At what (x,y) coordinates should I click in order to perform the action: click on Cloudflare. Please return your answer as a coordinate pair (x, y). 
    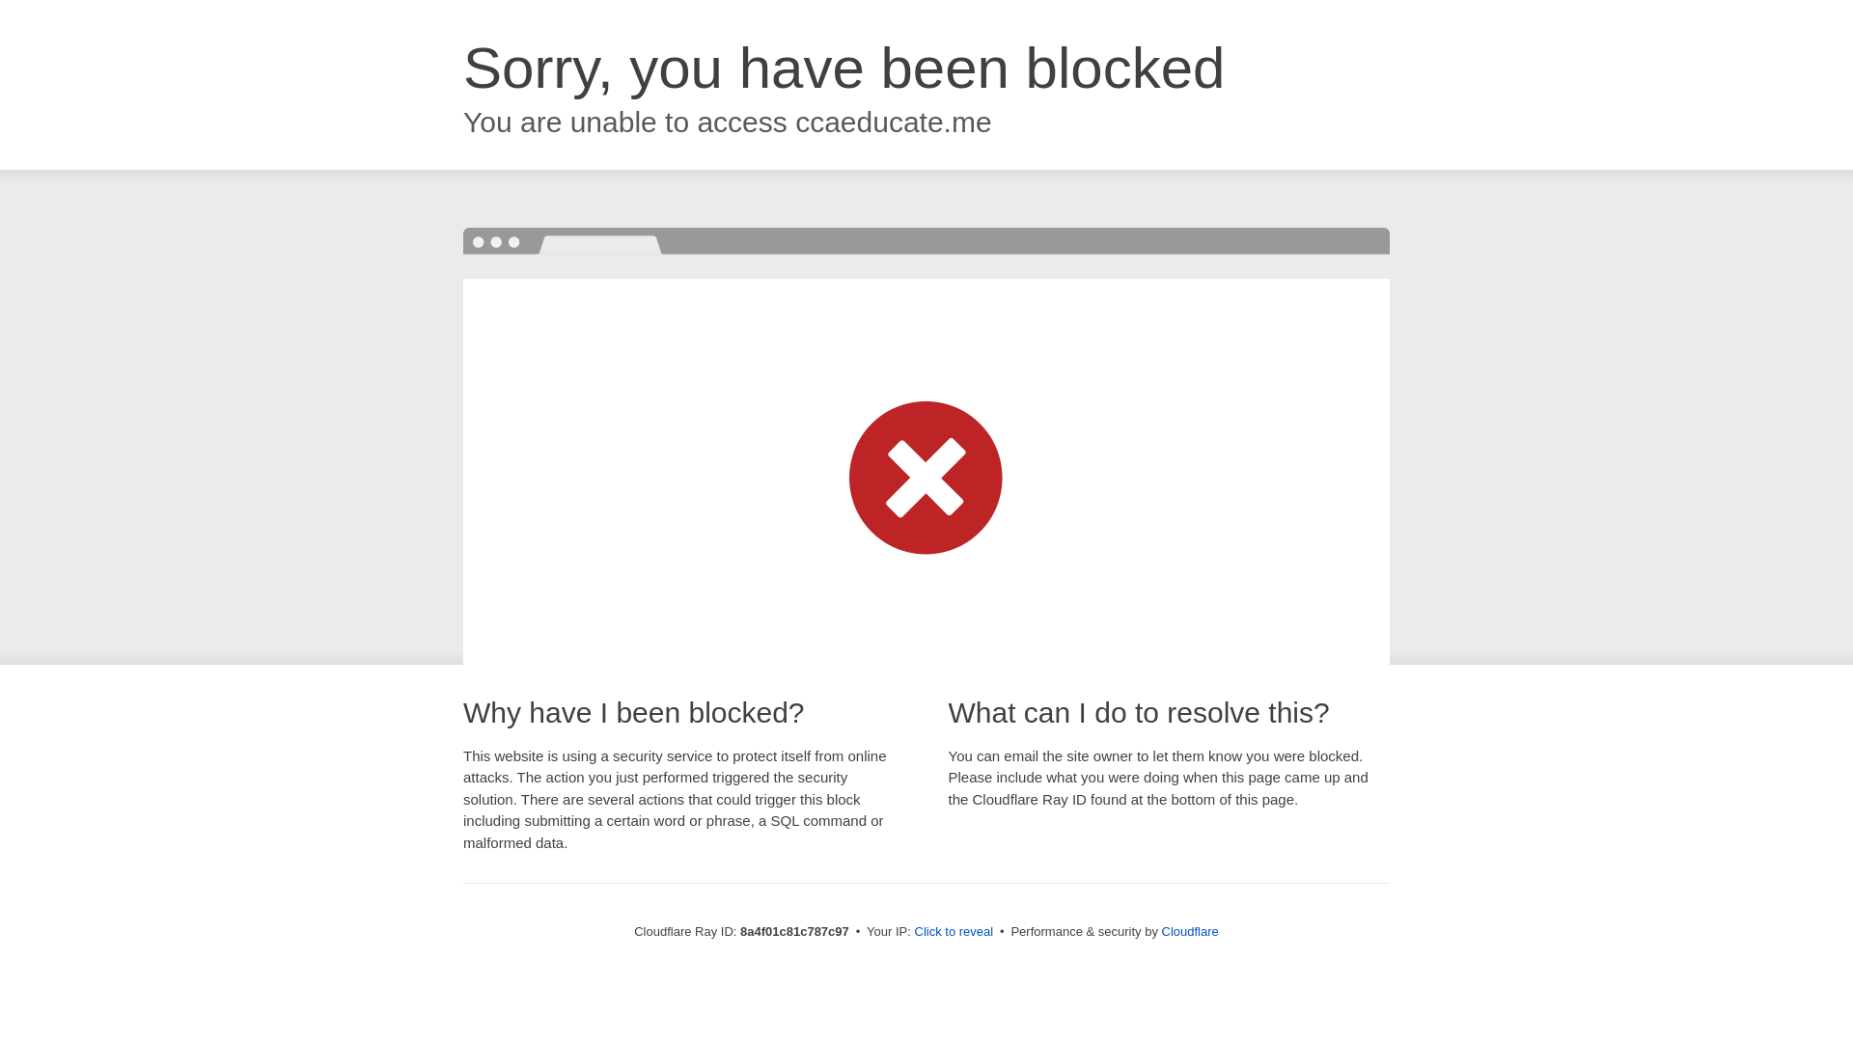
    Looking at the image, I should click on (1190, 931).